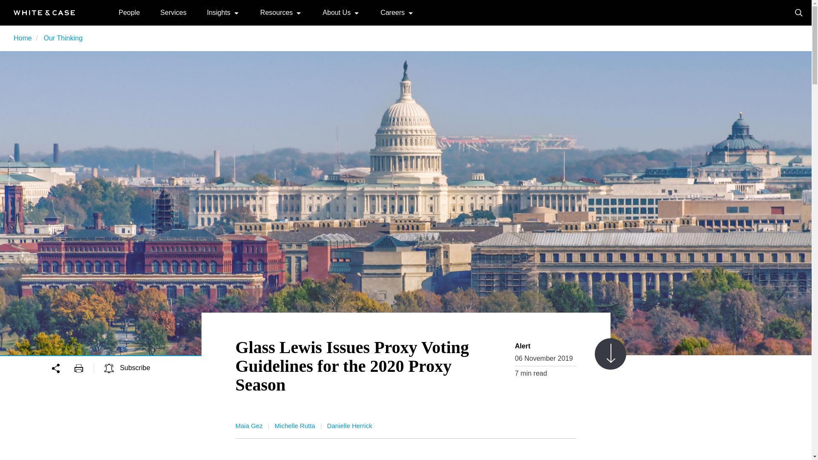 The width and height of the screenshot is (818, 460). I want to click on Careers, so click(392, 12).